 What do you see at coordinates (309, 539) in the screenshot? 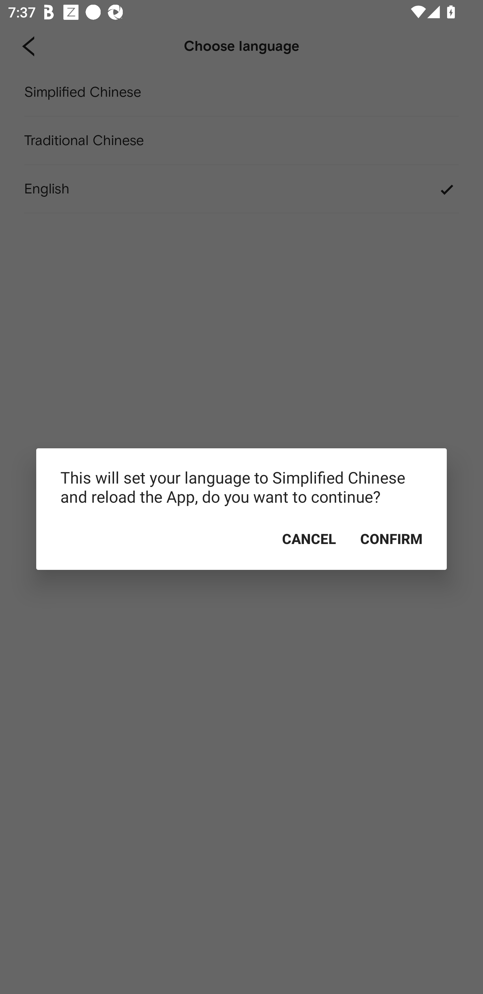
I see `CANCEL` at bounding box center [309, 539].